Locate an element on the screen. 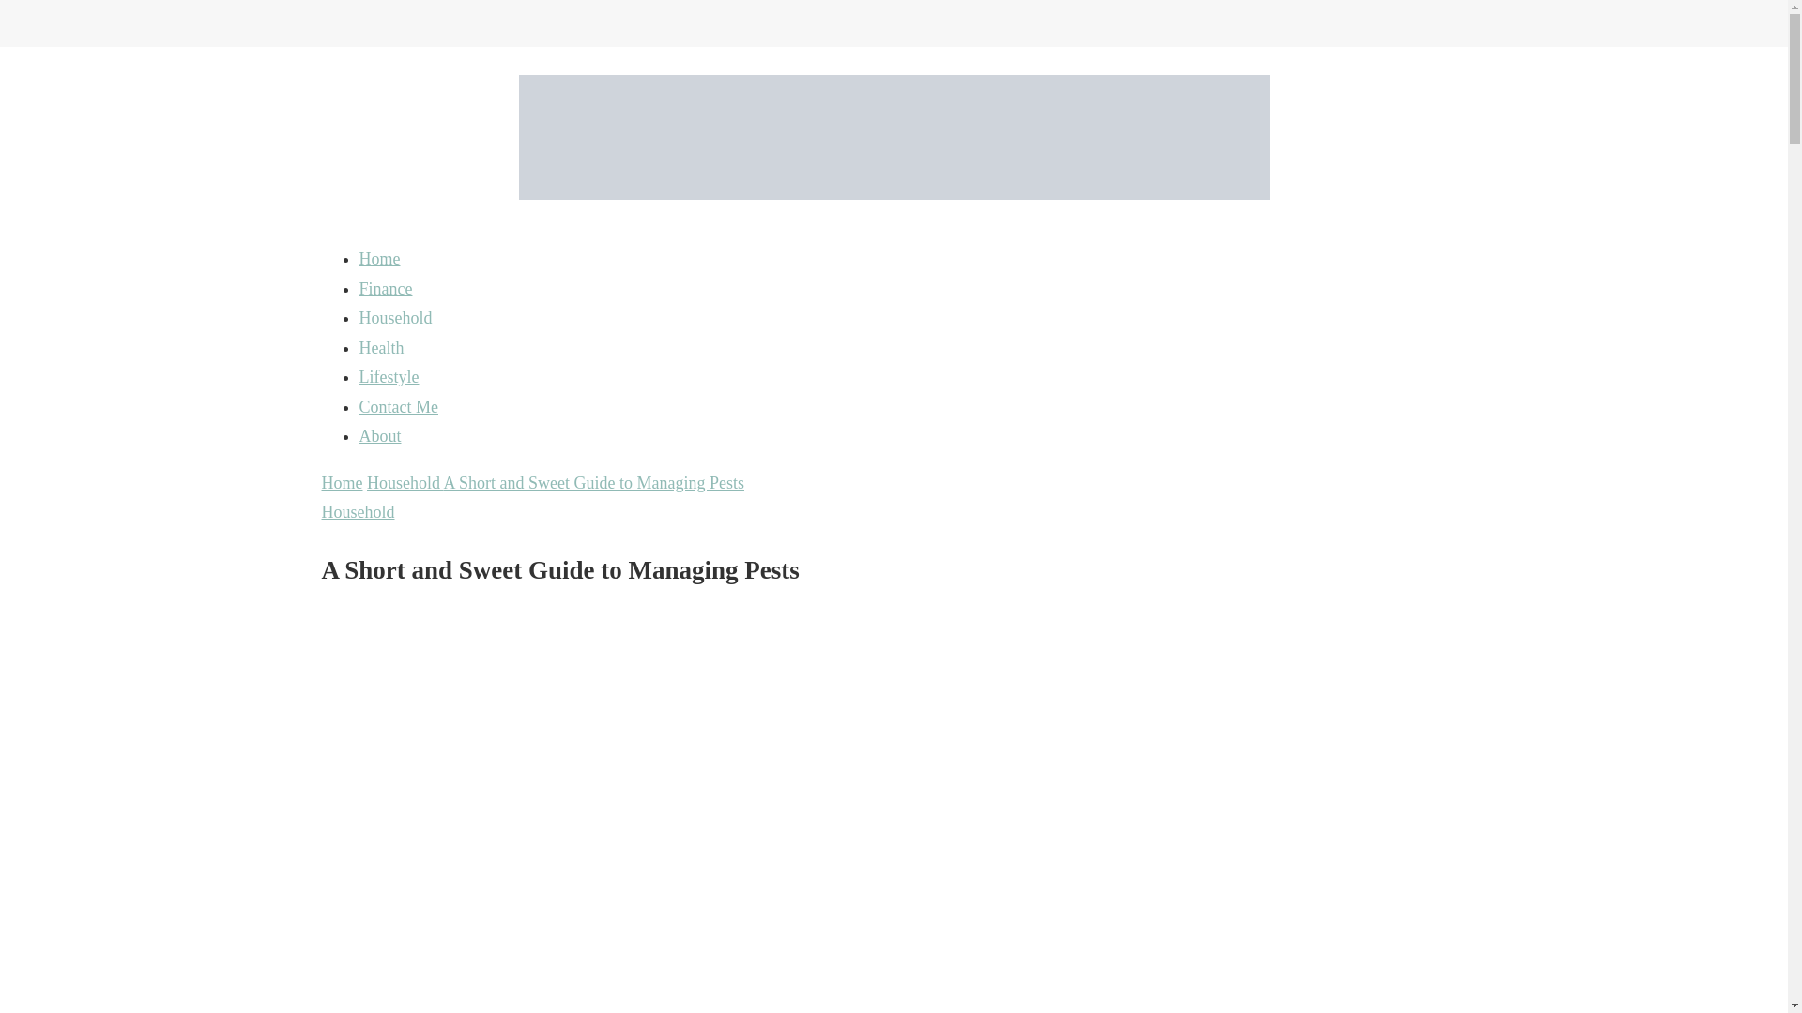 This screenshot has width=1802, height=1013. Household is located at coordinates (357, 512).